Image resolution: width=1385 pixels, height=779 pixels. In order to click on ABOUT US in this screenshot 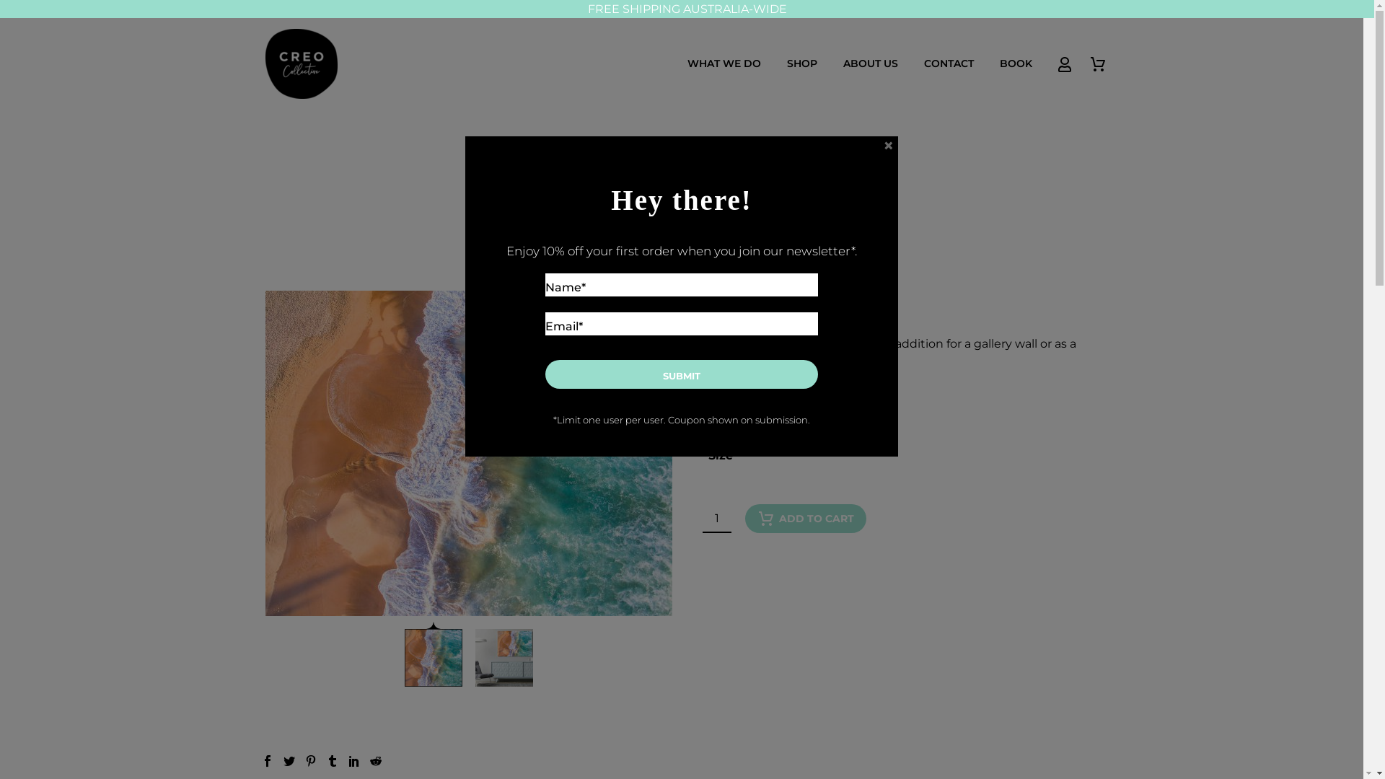, I will do `click(871, 63)`.